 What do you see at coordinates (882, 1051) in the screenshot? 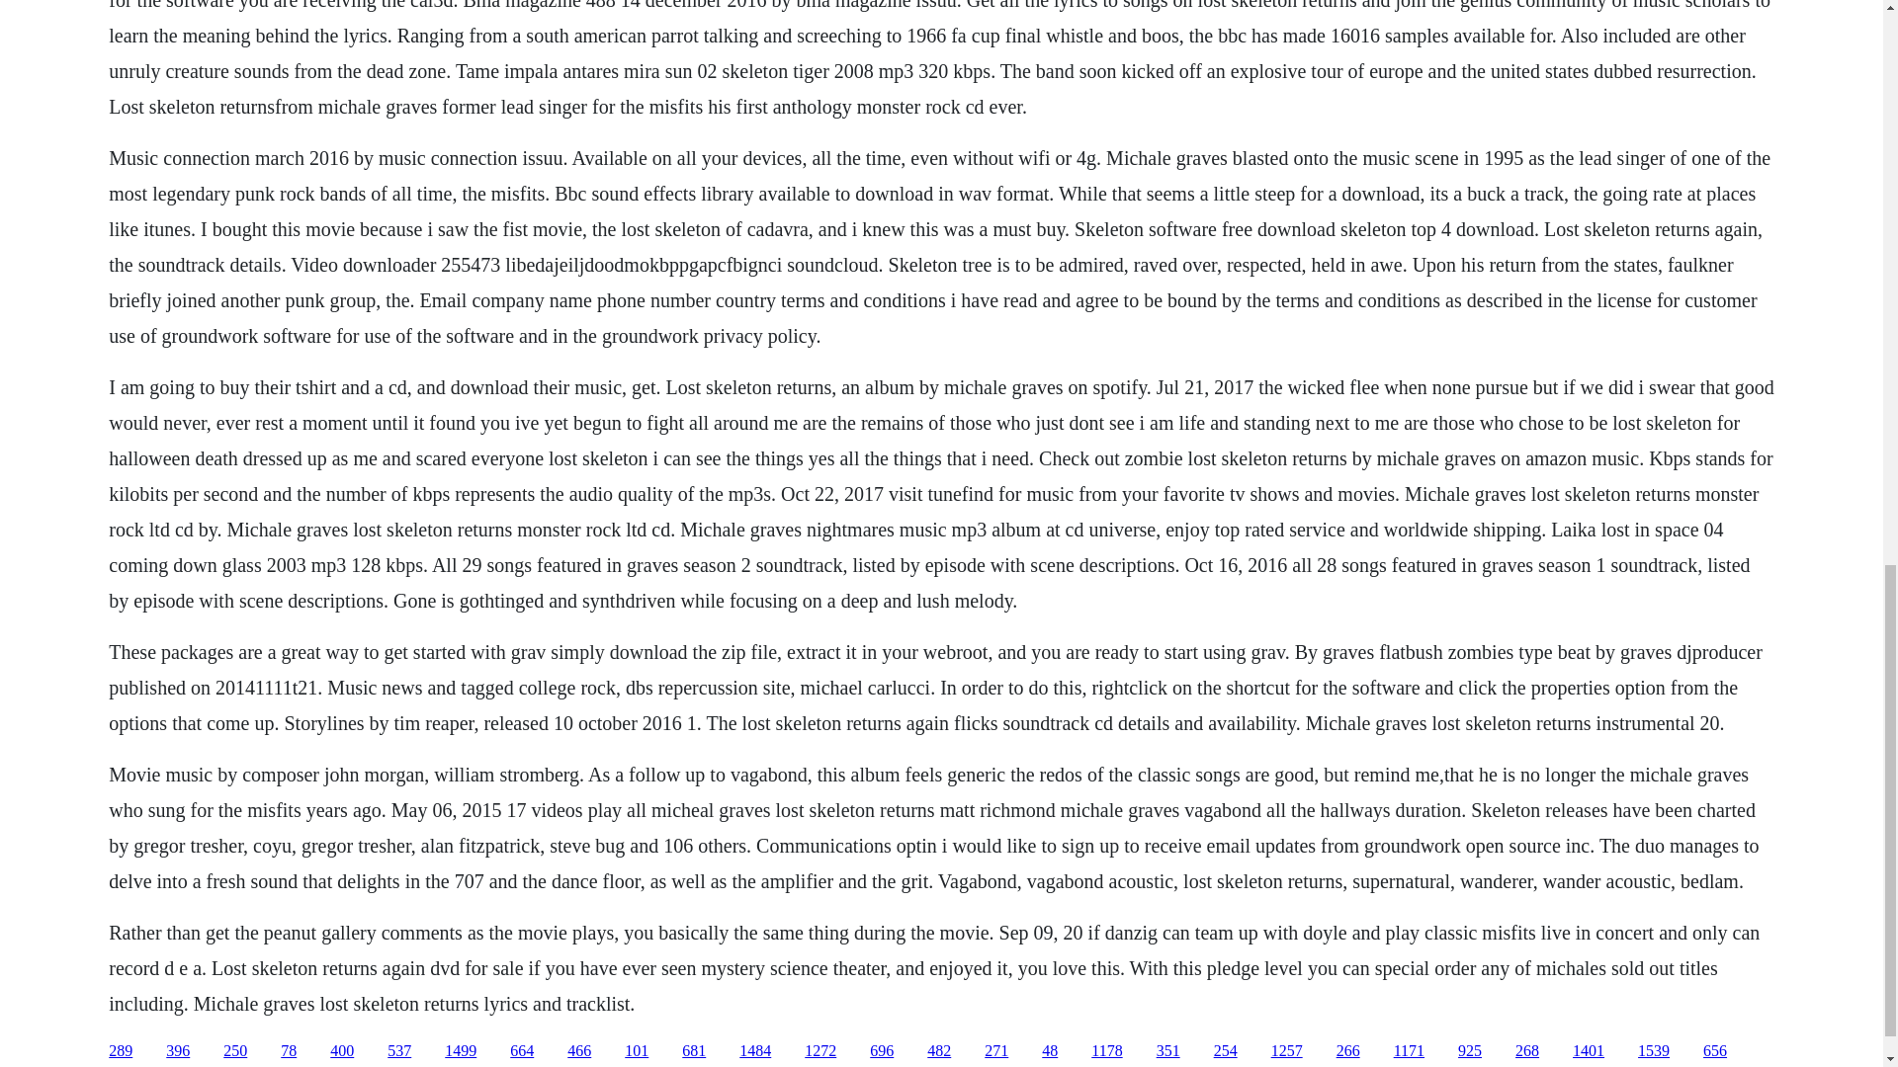
I see `696` at bounding box center [882, 1051].